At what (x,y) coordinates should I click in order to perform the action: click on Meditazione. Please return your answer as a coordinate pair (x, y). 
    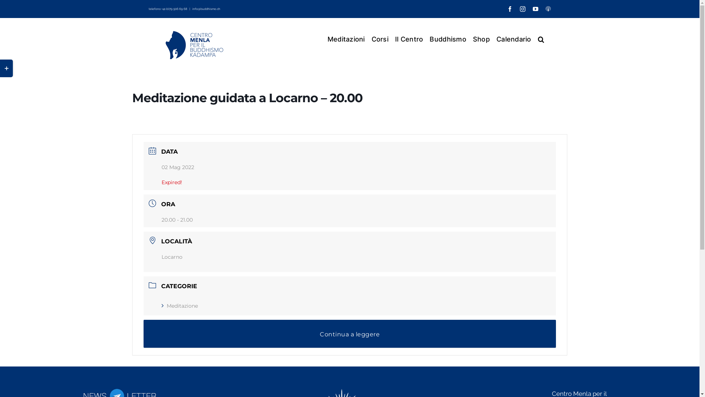
    Looking at the image, I should click on (180, 306).